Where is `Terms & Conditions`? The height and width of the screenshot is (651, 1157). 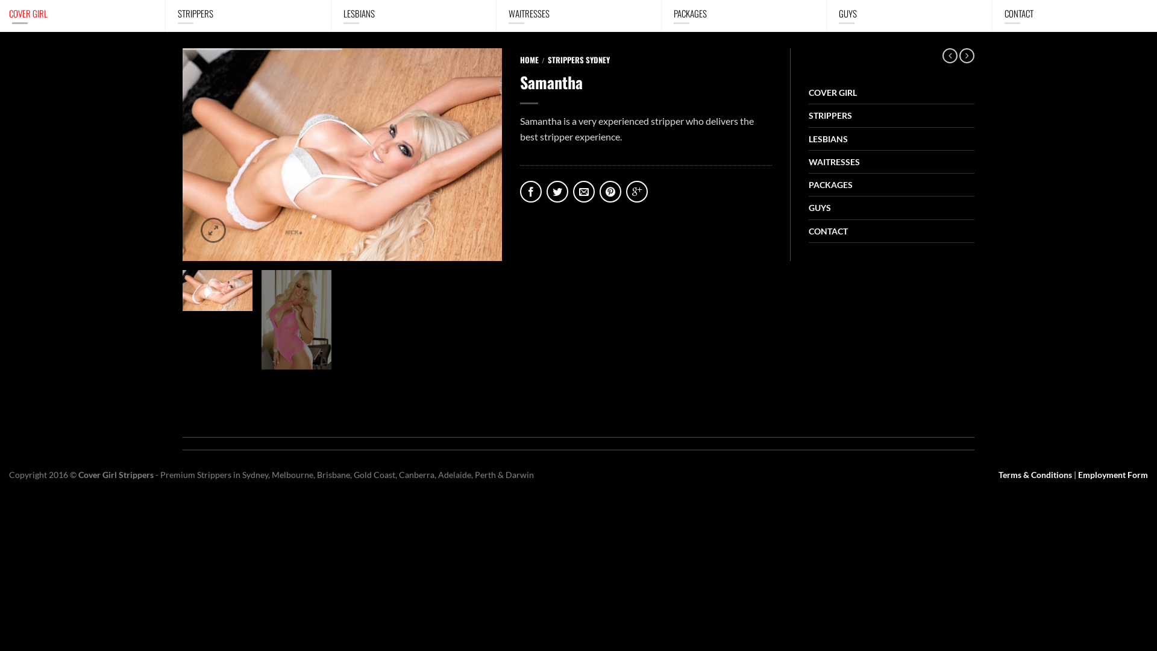 Terms & Conditions is located at coordinates (1035, 475).